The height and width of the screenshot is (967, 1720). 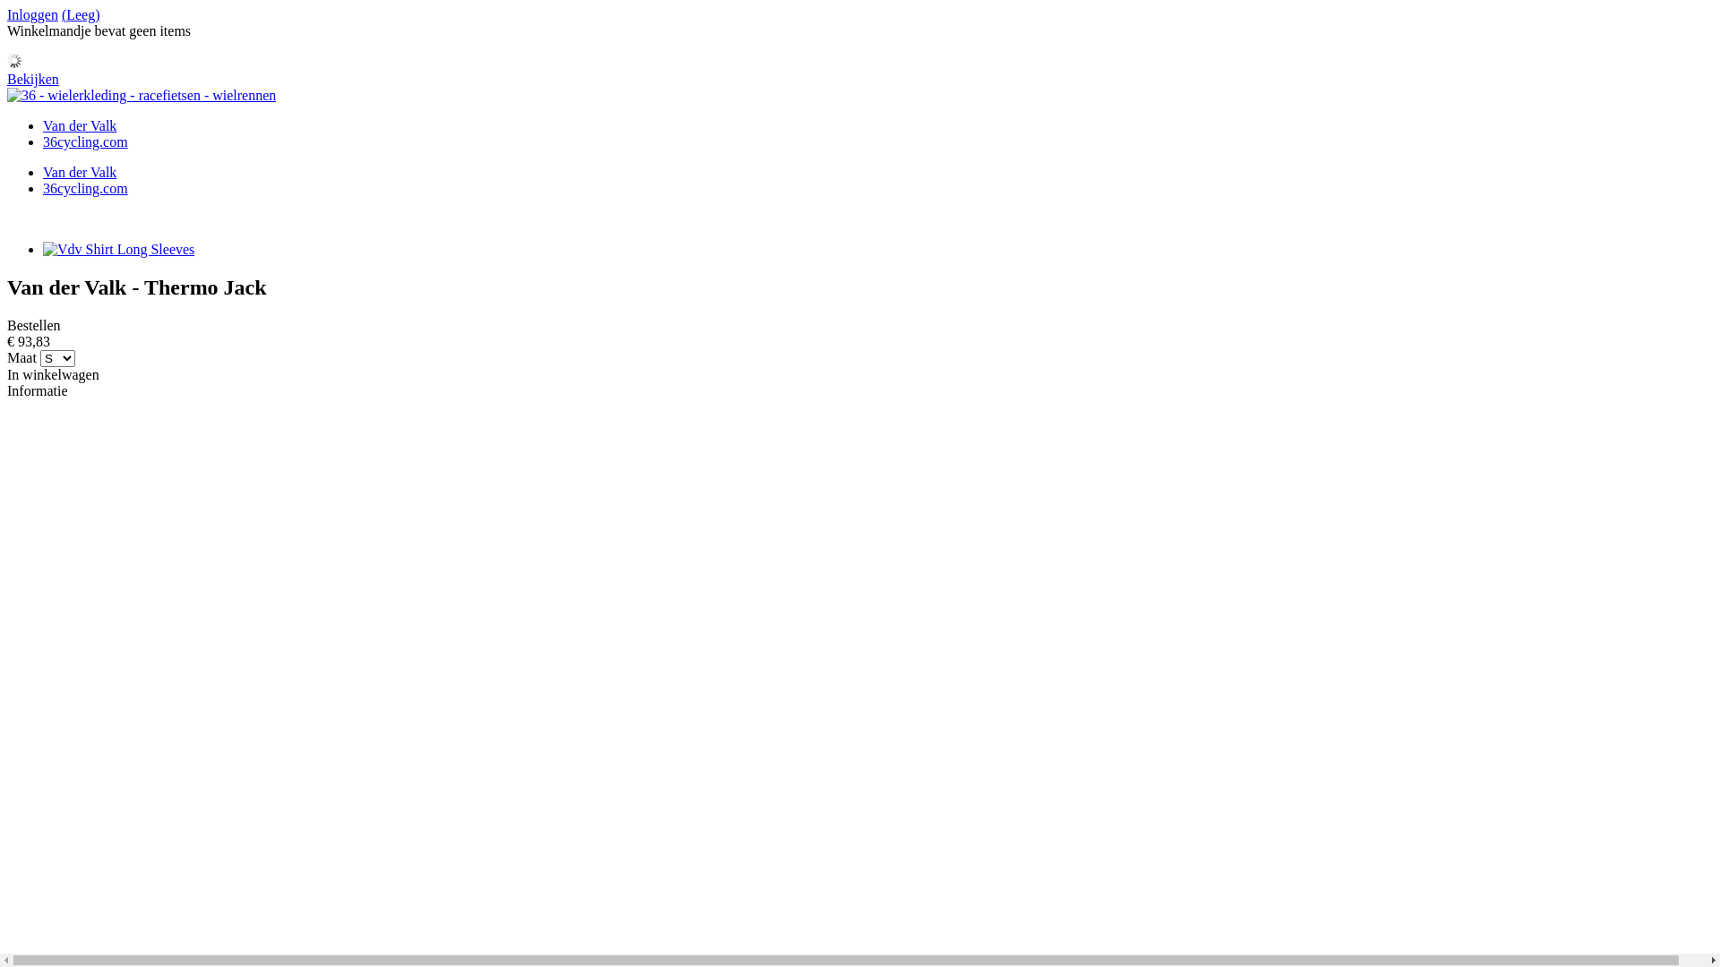 I want to click on Bekijken, so click(x=33, y=79).